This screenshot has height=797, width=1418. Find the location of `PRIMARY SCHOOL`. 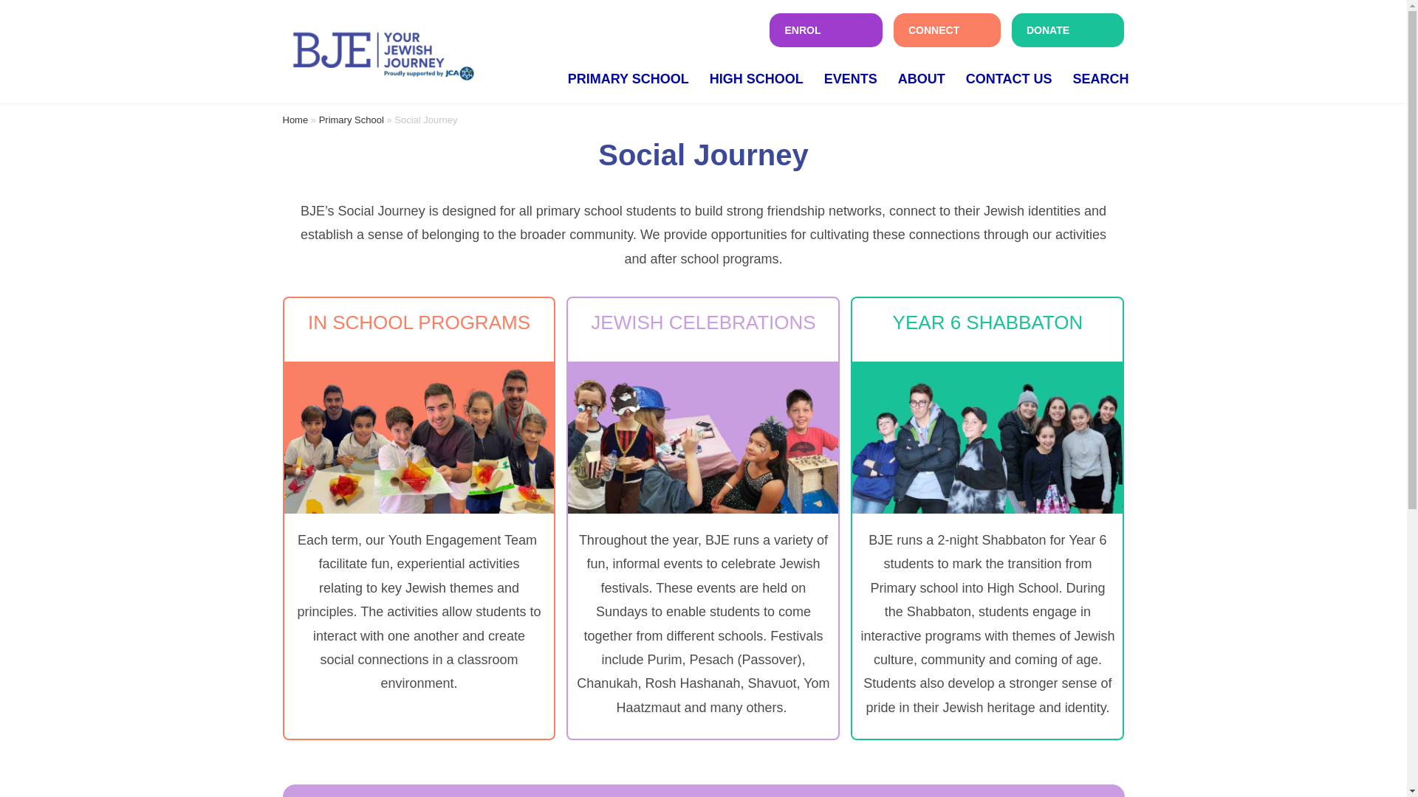

PRIMARY SCHOOL is located at coordinates (628, 78).